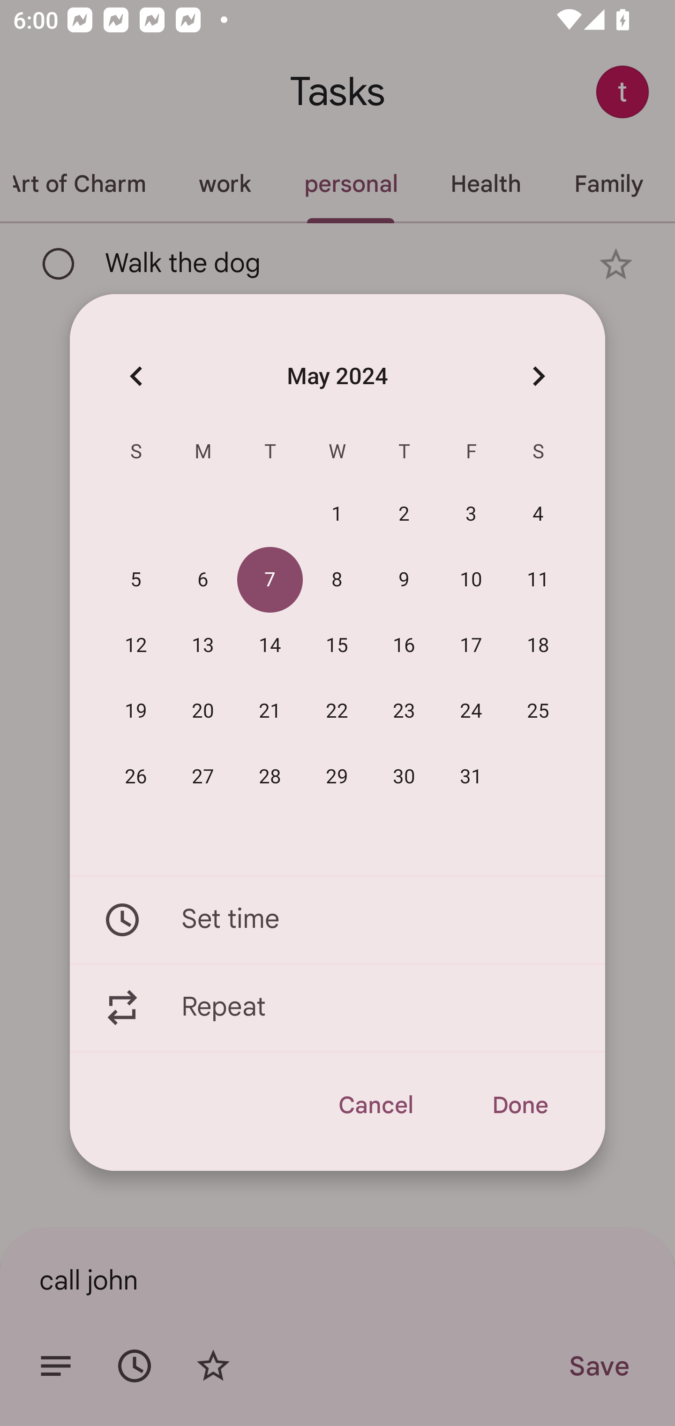 Image resolution: width=675 pixels, height=1426 pixels. Describe the element at coordinates (203, 777) in the screenshot. I see `27 27 May 2024` at that location.